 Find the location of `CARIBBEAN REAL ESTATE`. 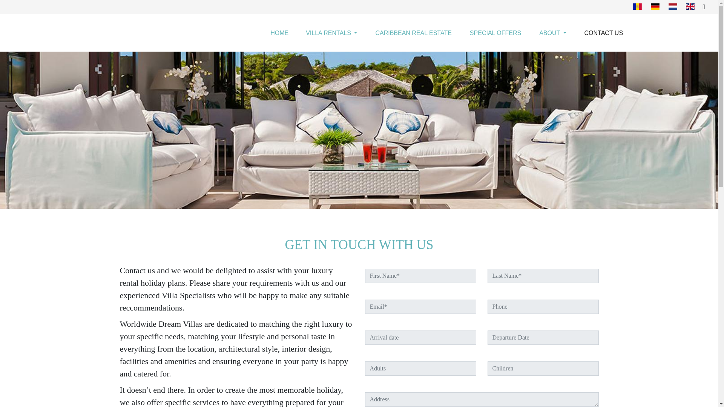

CARIBBEAN REAL ESTATE is located at coordinates (413, 33).